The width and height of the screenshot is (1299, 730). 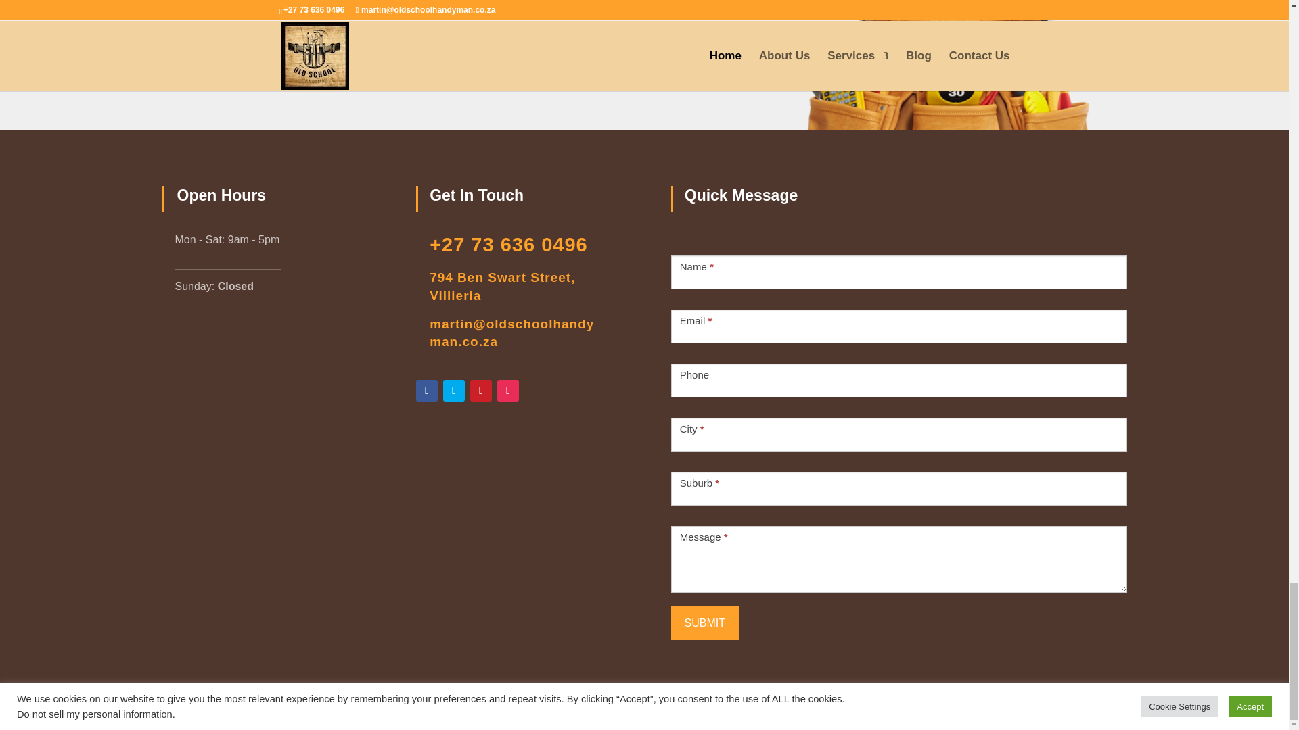 I want to click on Follow on Instagram, so click(x=507, y=391).